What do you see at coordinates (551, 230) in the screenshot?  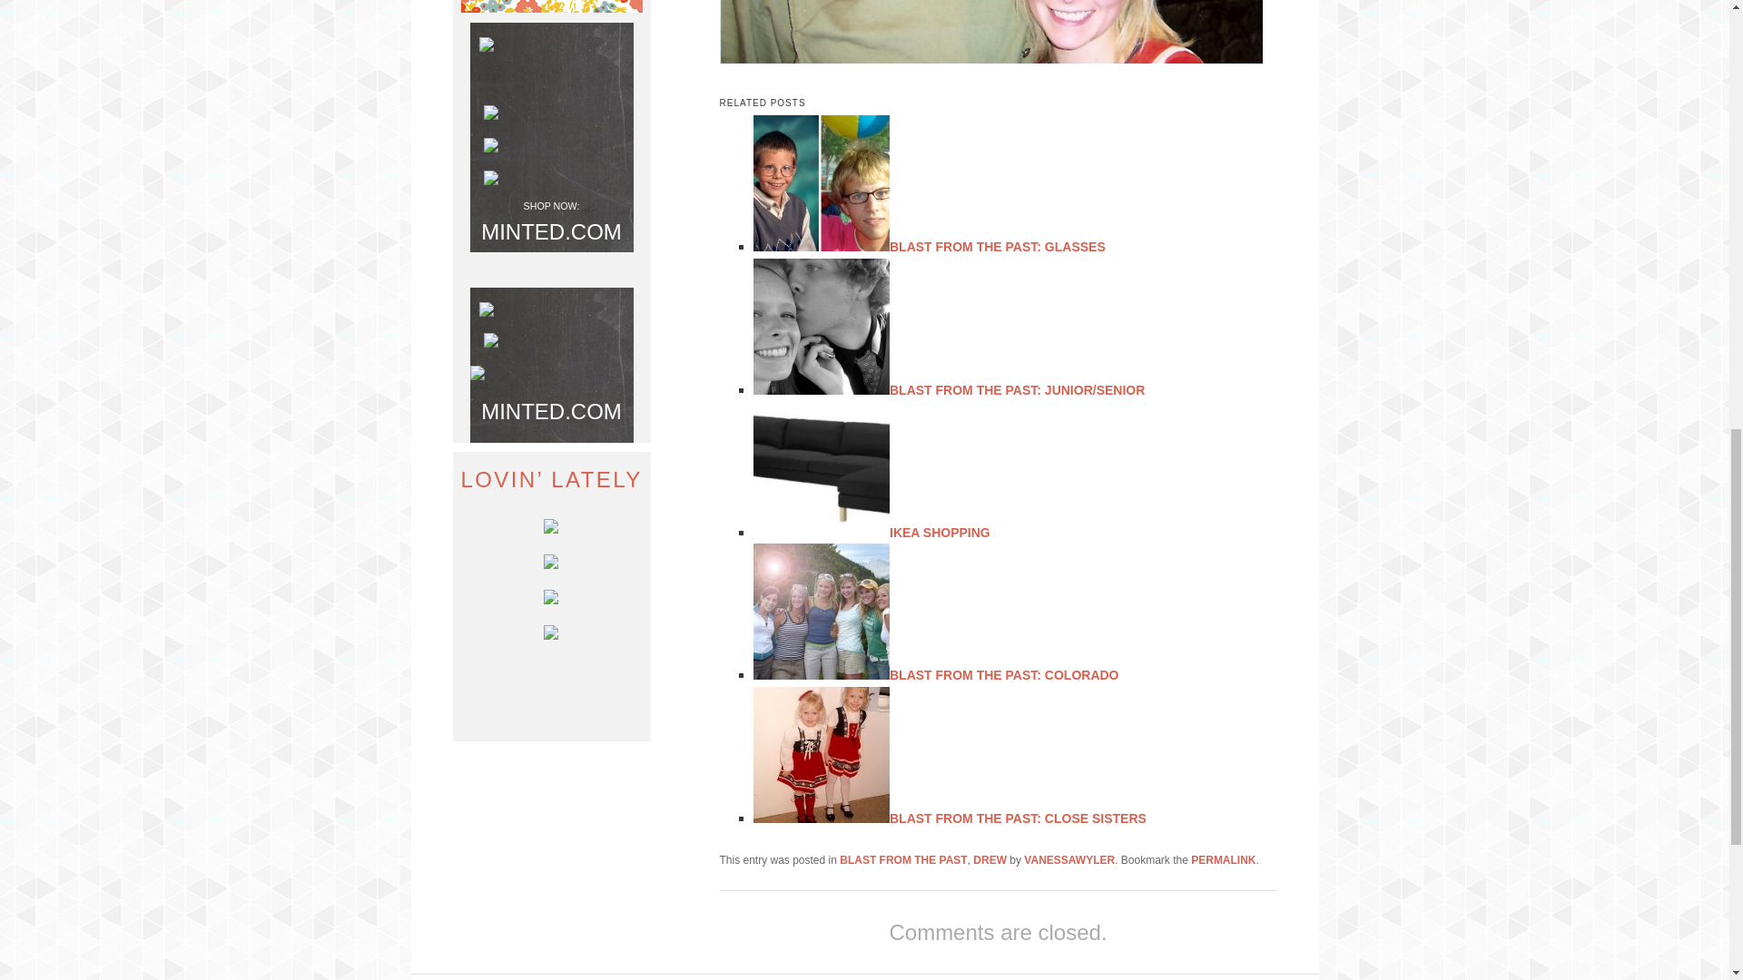 I see `MINTED.COM` at bounding box center [551, 230].